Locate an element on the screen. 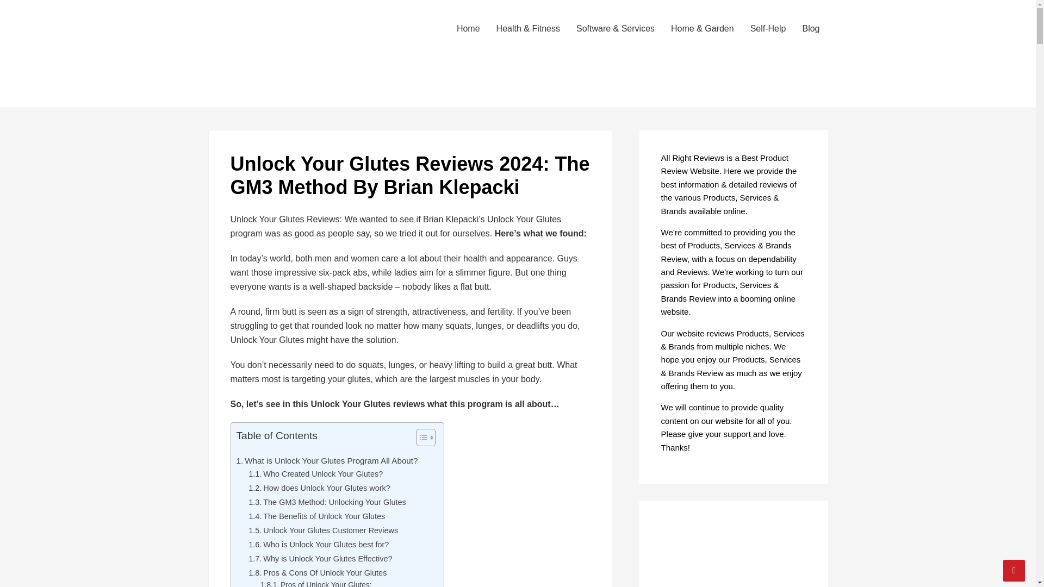 This screenshot has width=1044, height=587. Who Created Unlock Your Glutes? is located at coordinates (315, 474).